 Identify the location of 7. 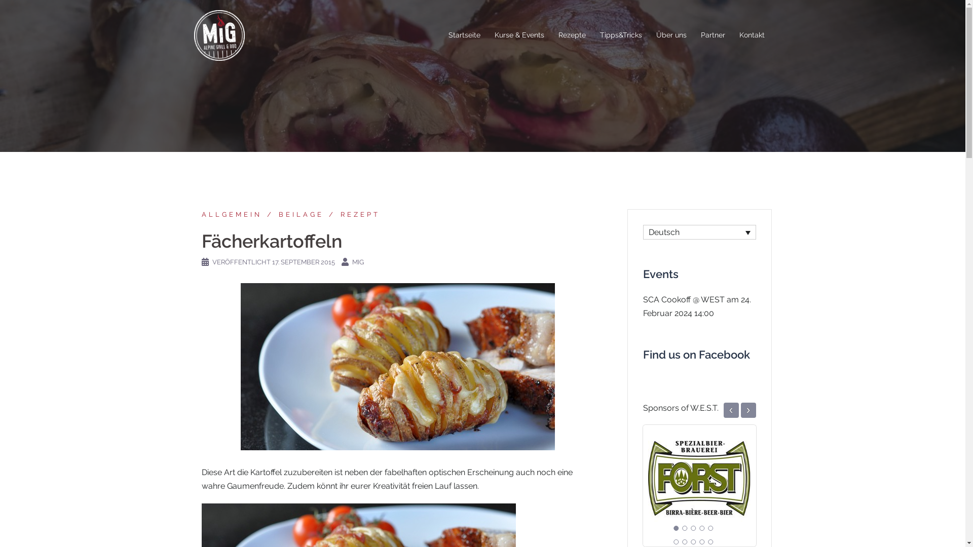
(685, 542).